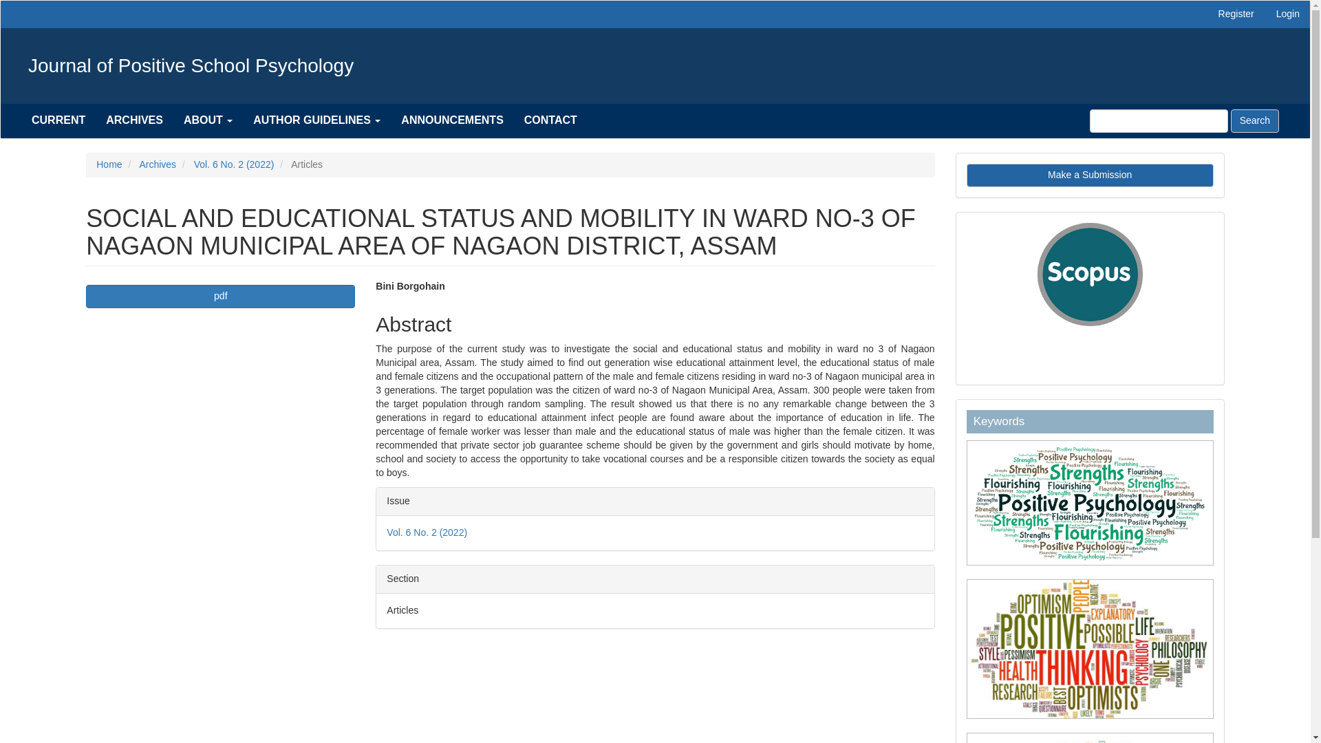 The height and width of the screenshot is (743, 1321). What do you see at coordinates (109, 164) in the screenshot?
I see `Home` at bounding box center [109, 164].